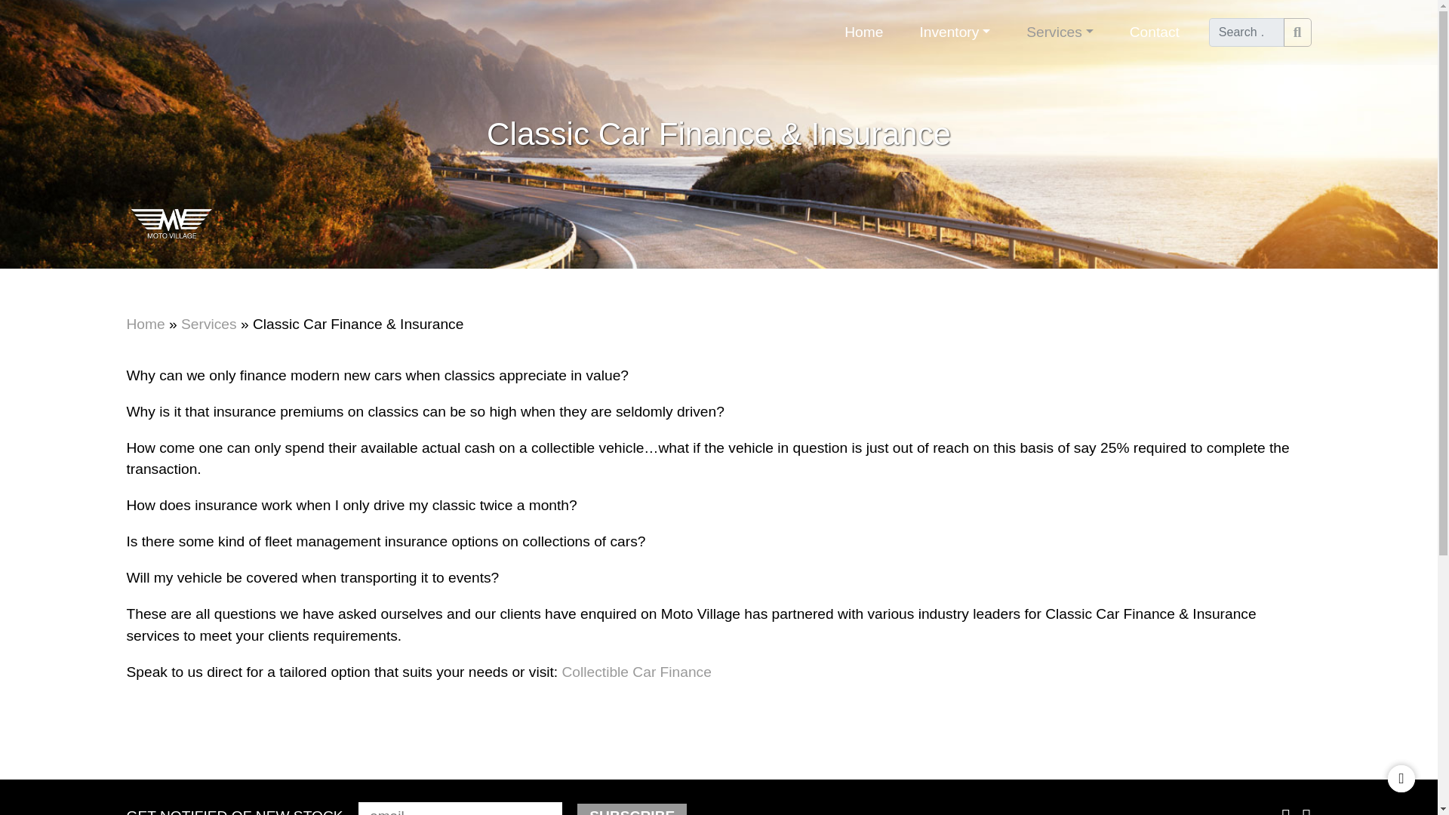 The height and width of the screenshot is (815, 1449). I want to click on Home, so click(146, 324).